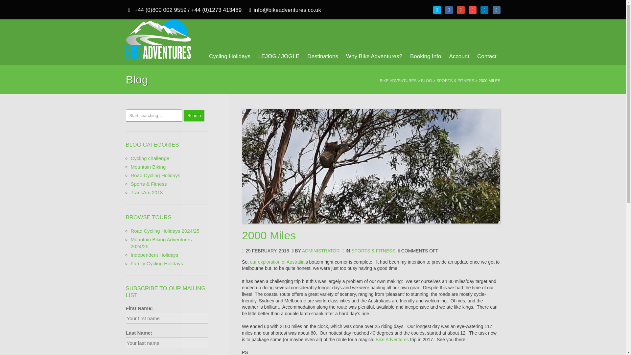 The image size is (631, 355). What do you see at coordinates (323, 56) in the screenshot?
I see `Destinations` at bounding box center [323, 56].